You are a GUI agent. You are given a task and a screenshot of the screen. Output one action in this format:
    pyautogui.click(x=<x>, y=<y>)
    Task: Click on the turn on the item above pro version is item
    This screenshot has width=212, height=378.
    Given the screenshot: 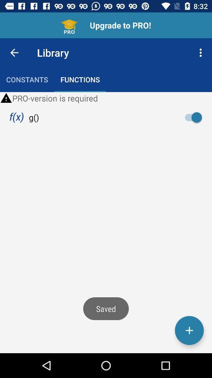 What is the action you would take?
    pyautogui.click(x=202, y=53)
    